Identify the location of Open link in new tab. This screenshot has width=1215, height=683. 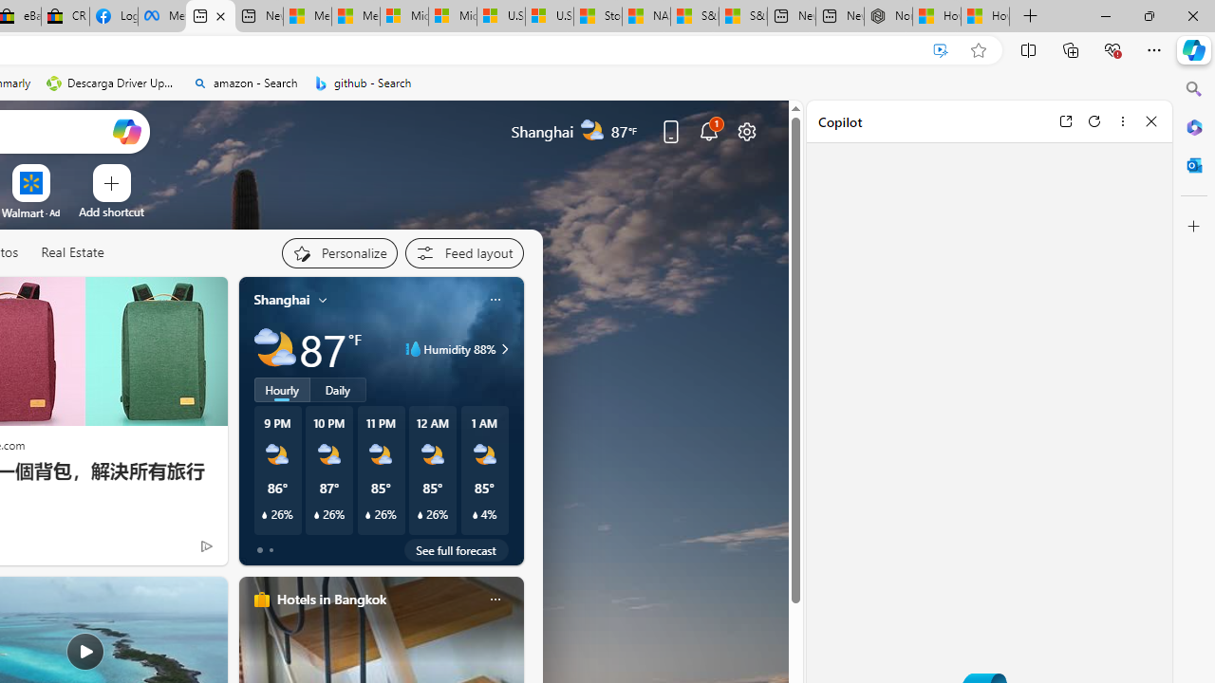
(1065, 120).